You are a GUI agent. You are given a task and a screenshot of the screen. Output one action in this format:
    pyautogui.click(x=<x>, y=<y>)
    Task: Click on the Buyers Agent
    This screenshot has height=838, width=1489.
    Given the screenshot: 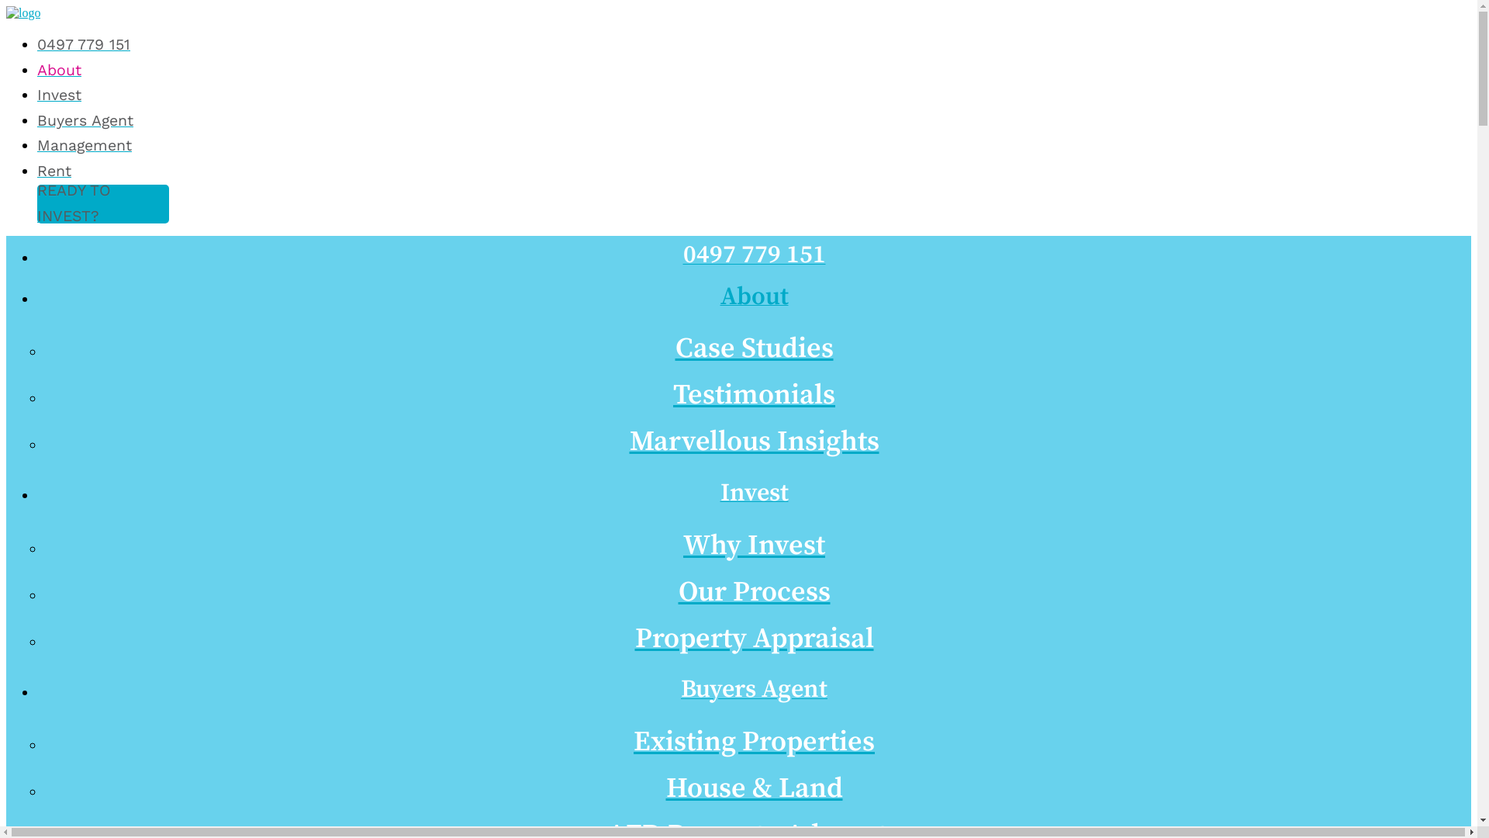 What is the action you would take?
    pyautogui.click(x=85, y=121)
    